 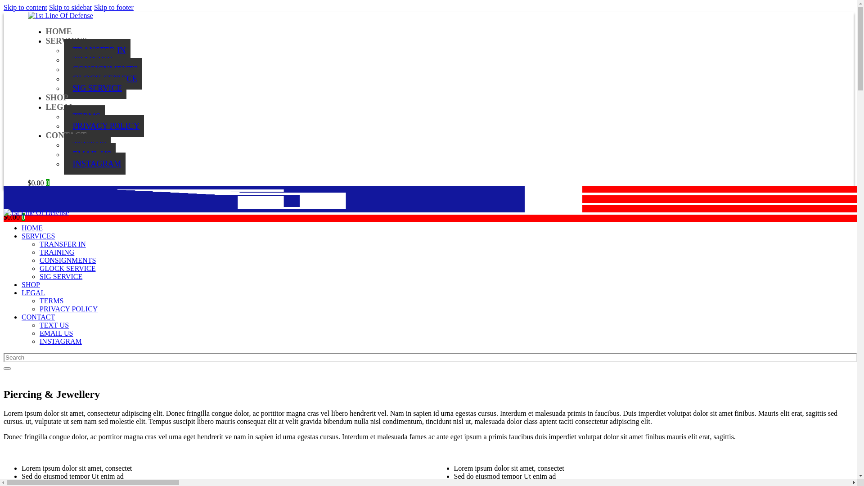 I want to click on TERMS, so click(x=85, y=116).